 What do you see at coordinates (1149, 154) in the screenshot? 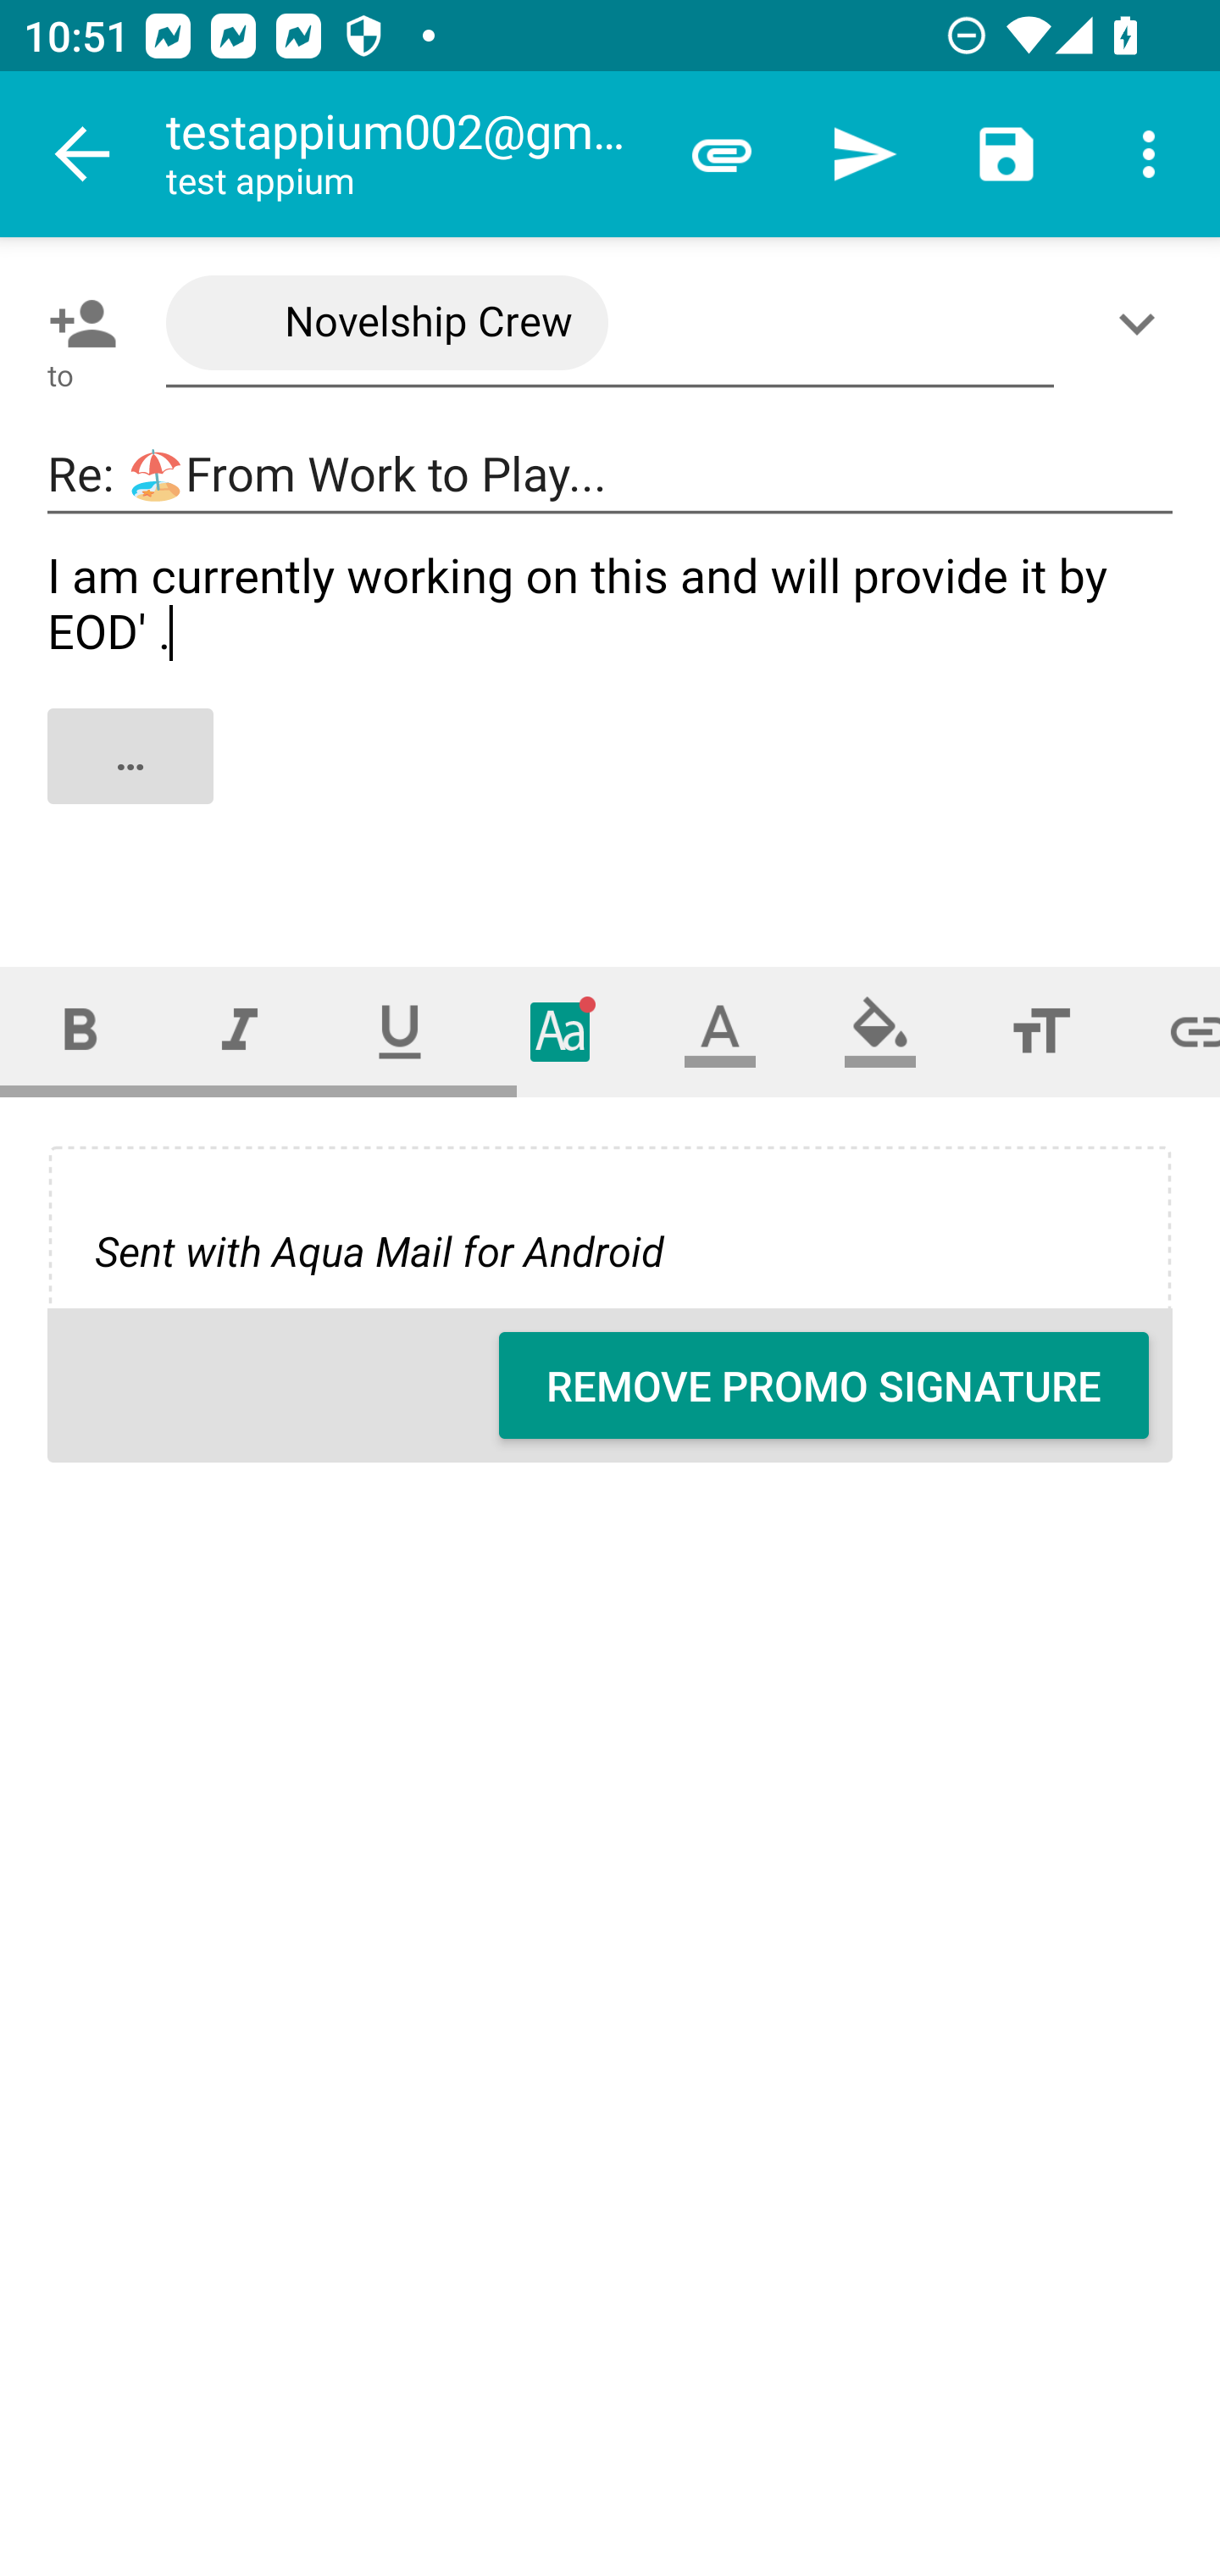
I see `More options` at bounding box center [1149, 154].